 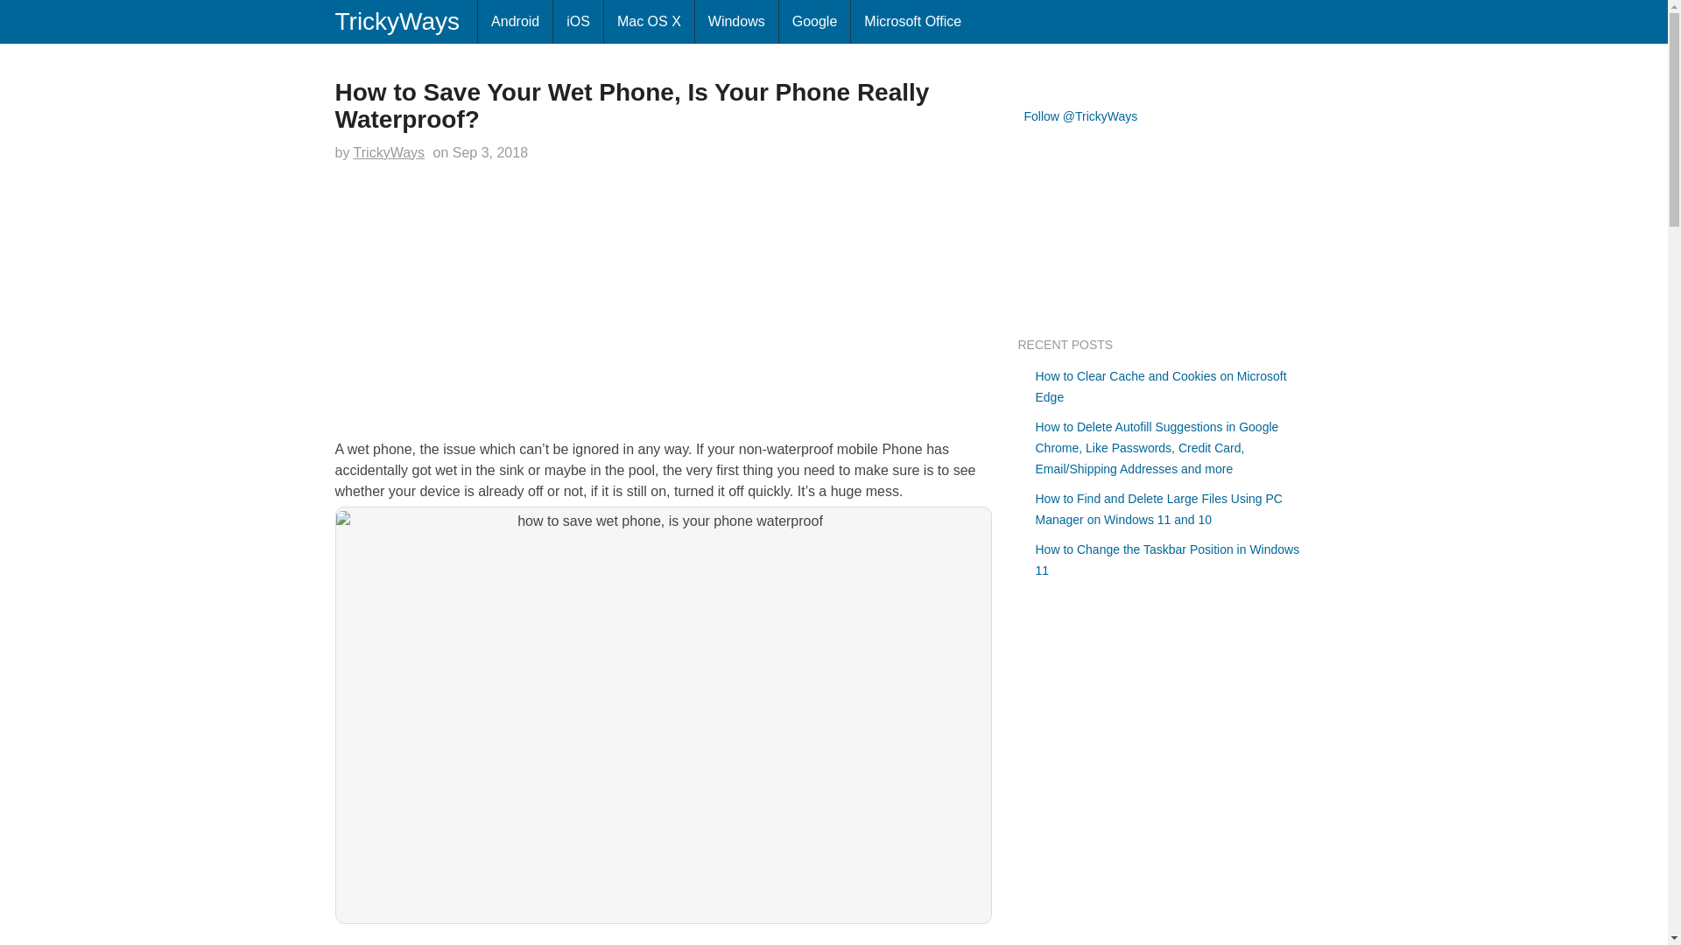 I want to click on How to Change the Taskbar Position in Windows 11, so click(x=1167, y=559).